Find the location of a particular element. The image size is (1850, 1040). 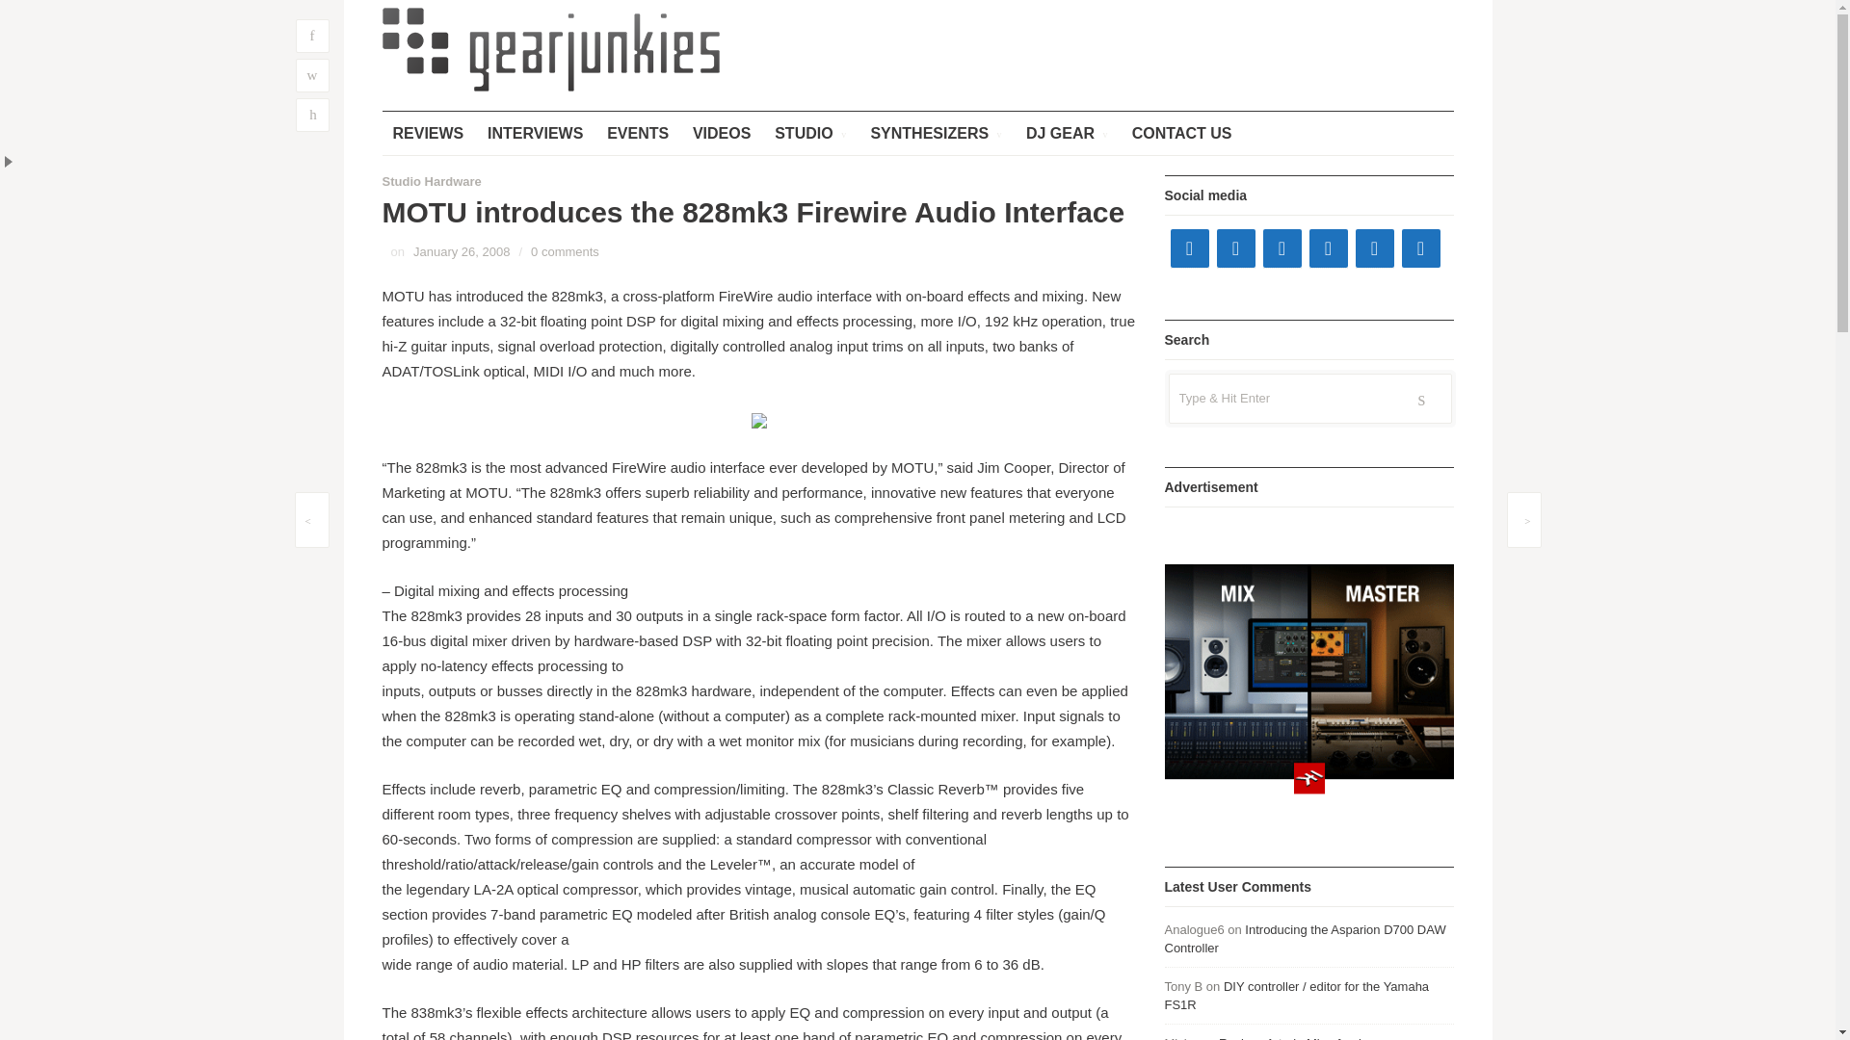

f is located at coordinates (311, 37).